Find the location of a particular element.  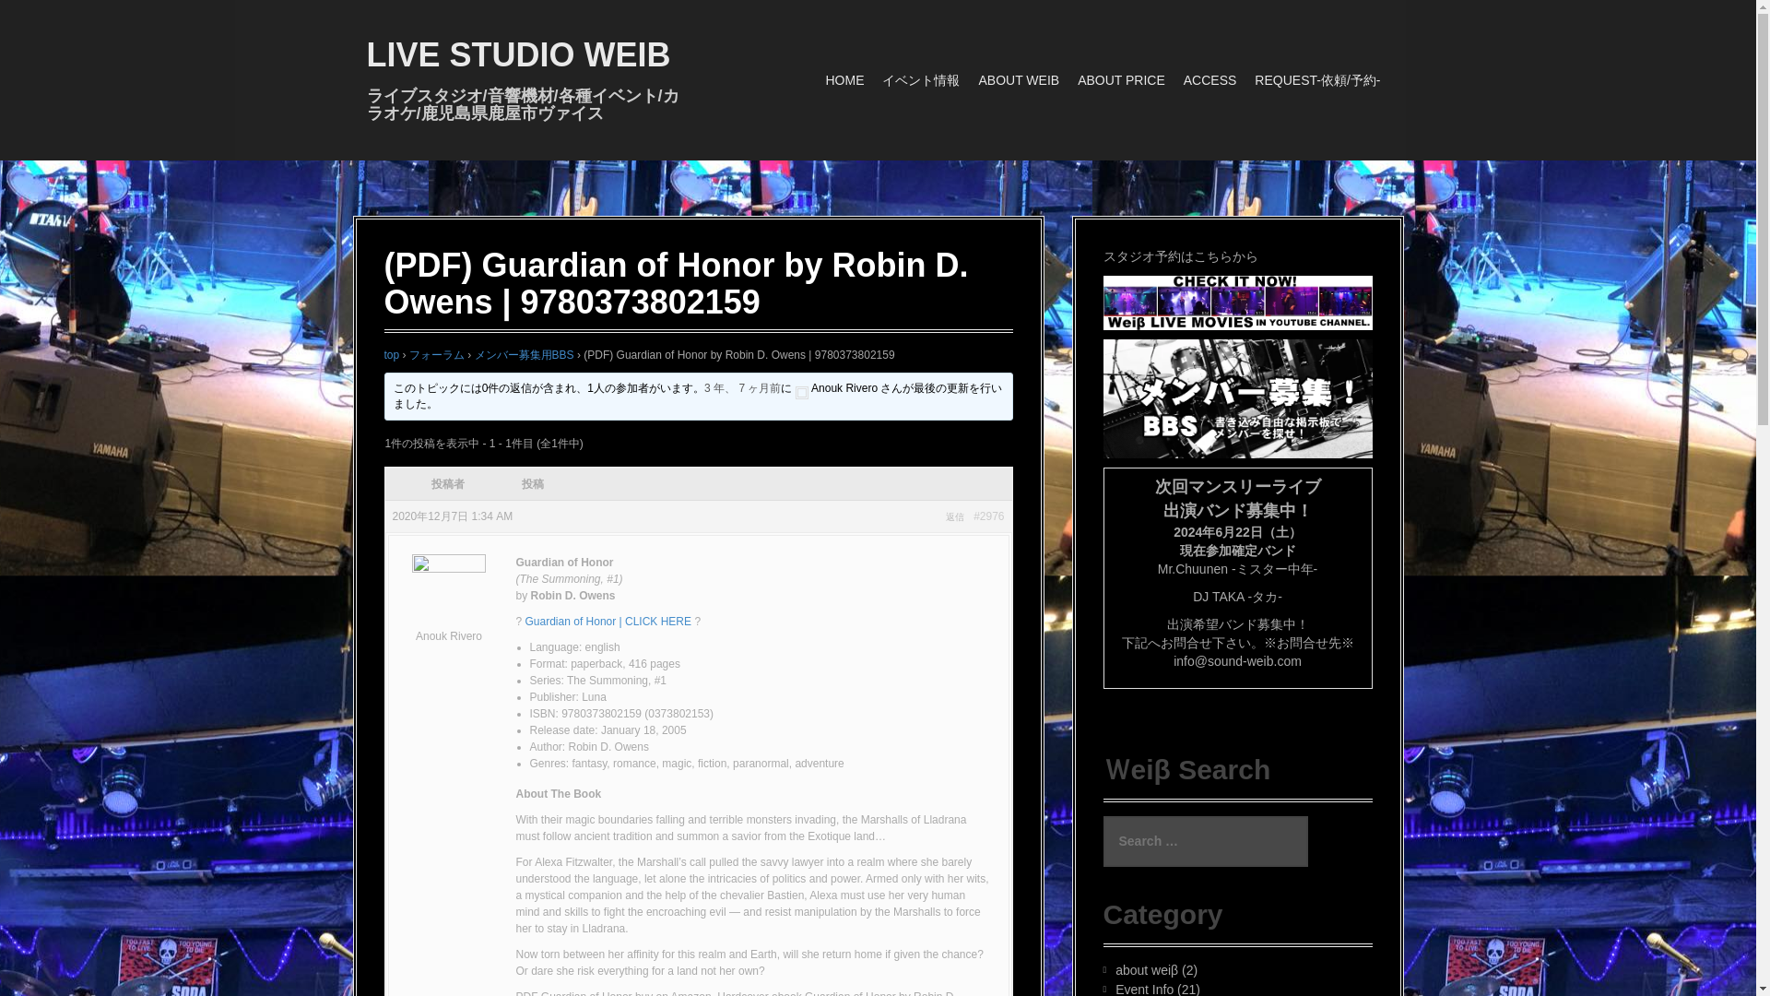

Event Info is located at coordinates (1143, 989).